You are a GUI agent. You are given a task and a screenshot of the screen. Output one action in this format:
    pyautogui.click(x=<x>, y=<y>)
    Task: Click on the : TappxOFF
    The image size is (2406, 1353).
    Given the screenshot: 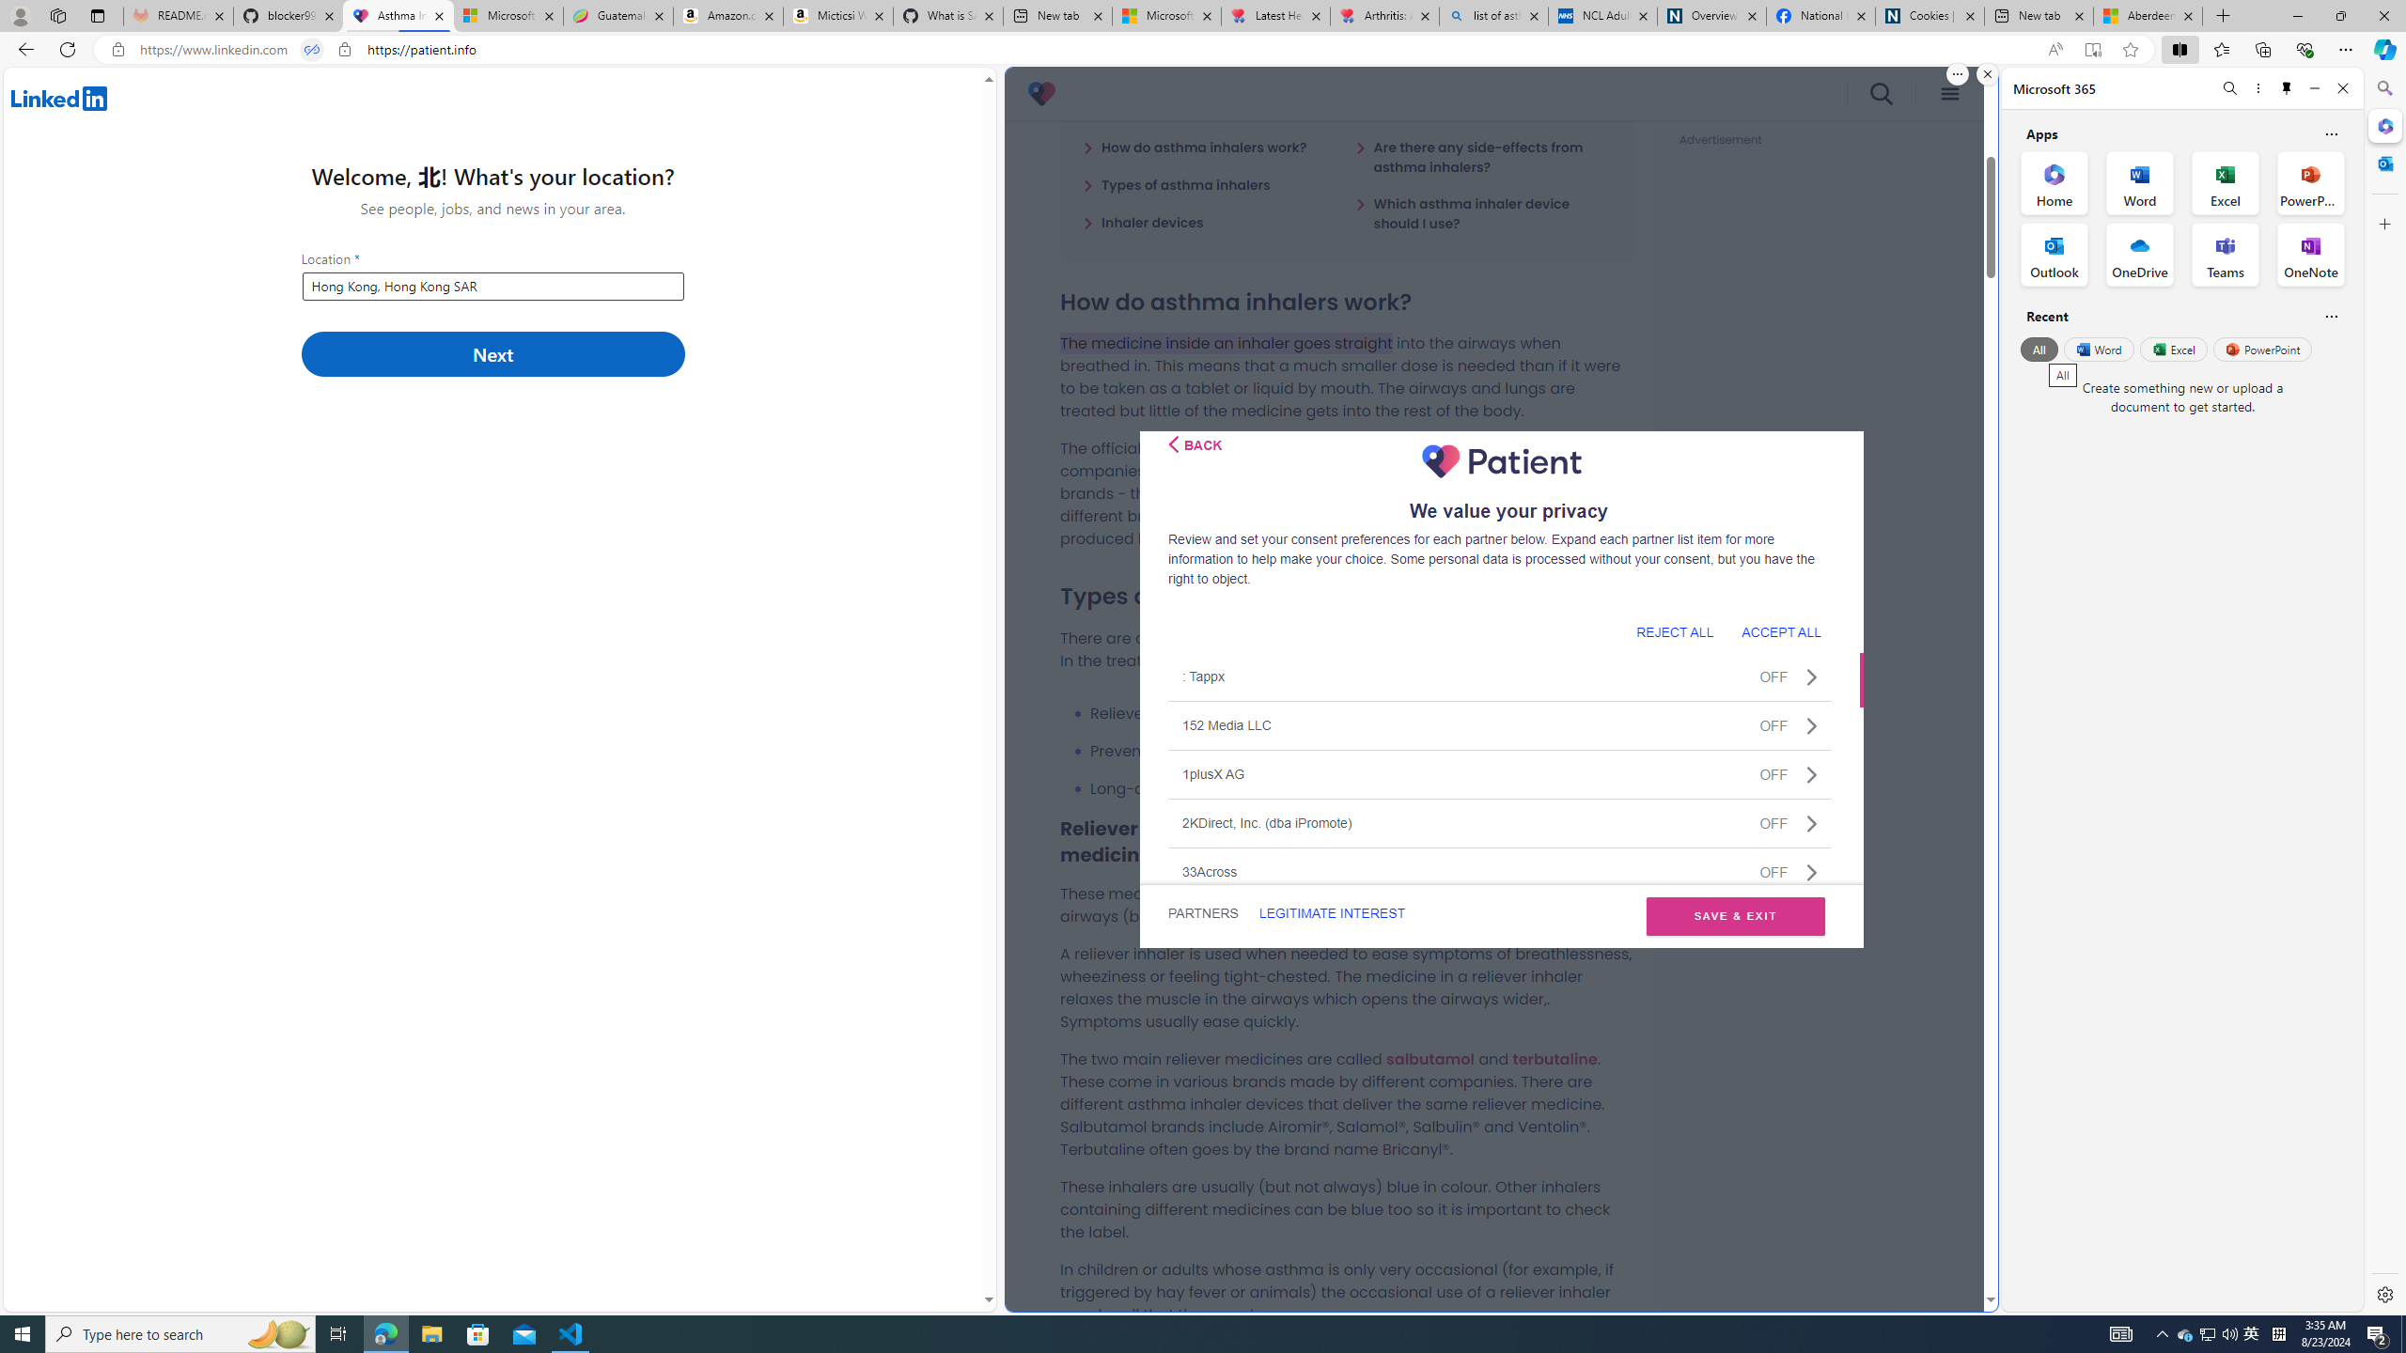 What is the action you would take?
    pyautogui.click(x=1500, y=676)
    